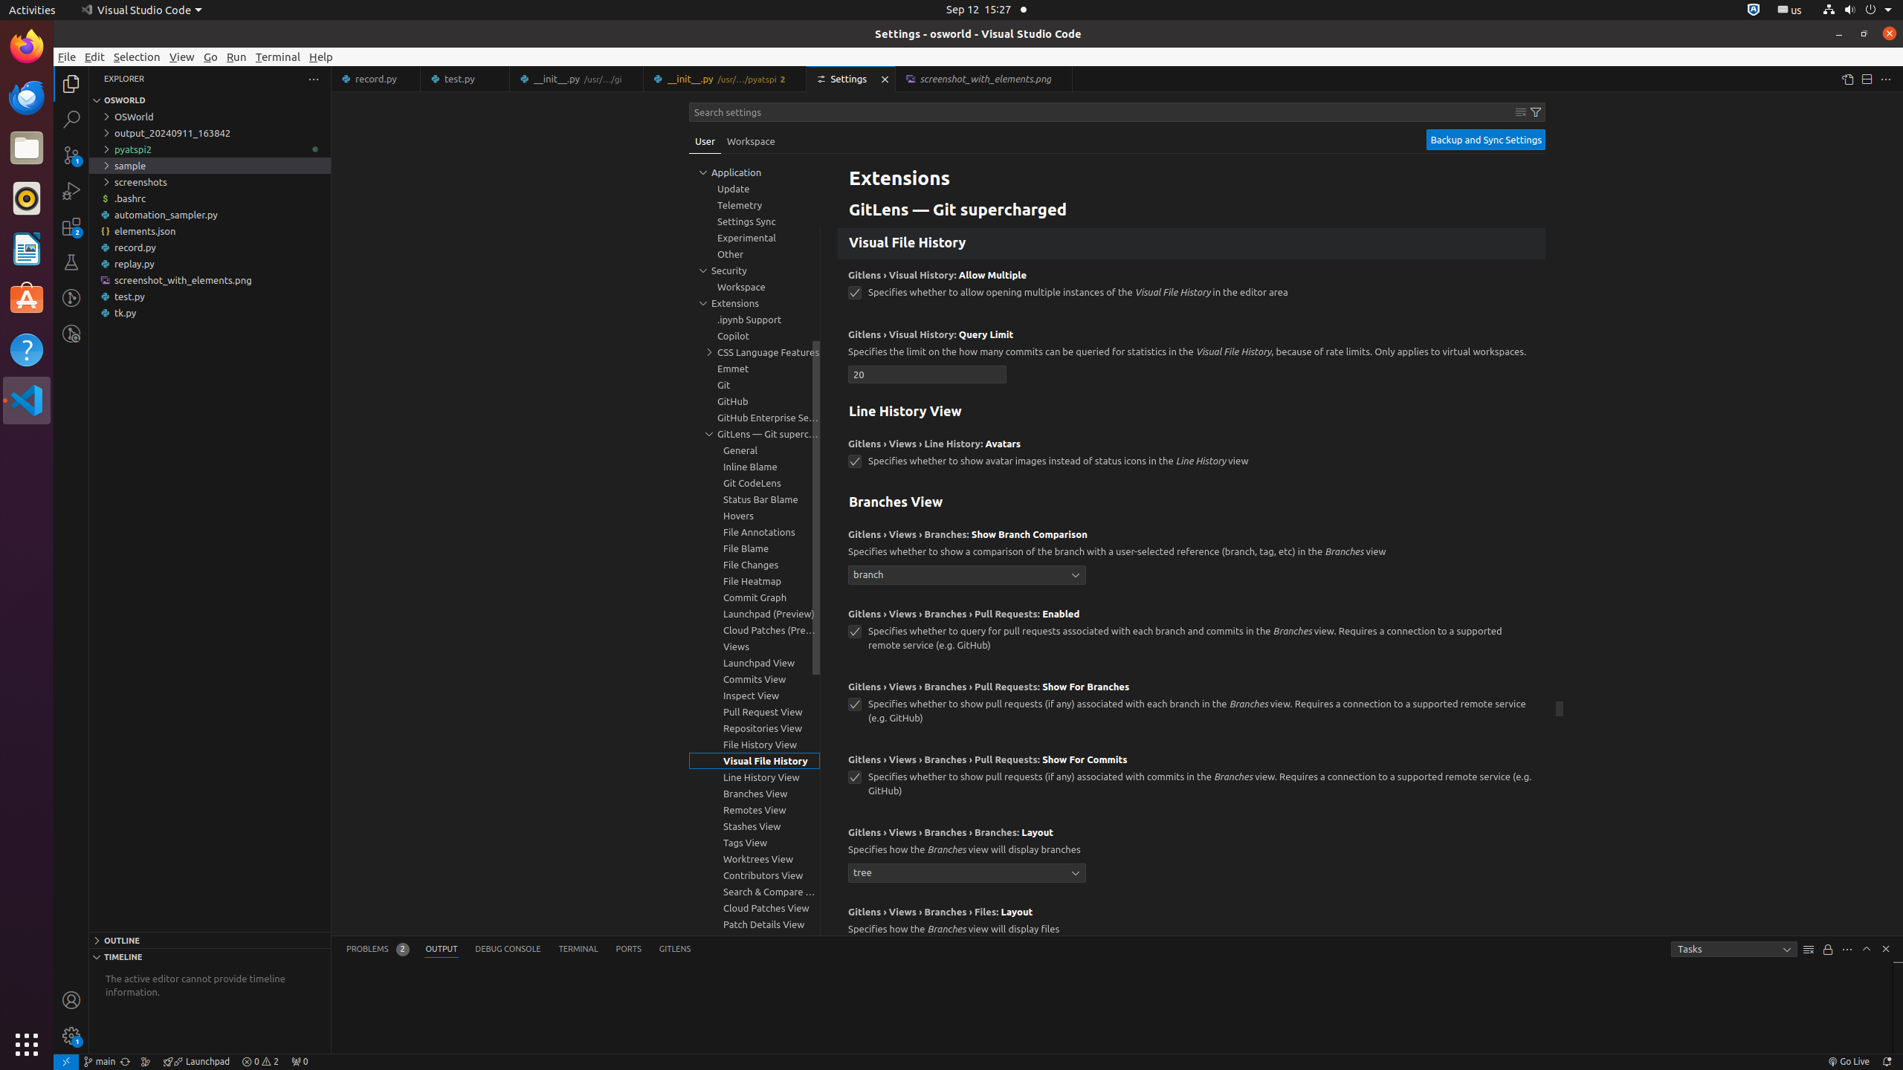 The height and width of the screenshot is (1070, 1903). Describe the element at coordinates (465, 79) in the screenshot. I see `test.py` at that location.